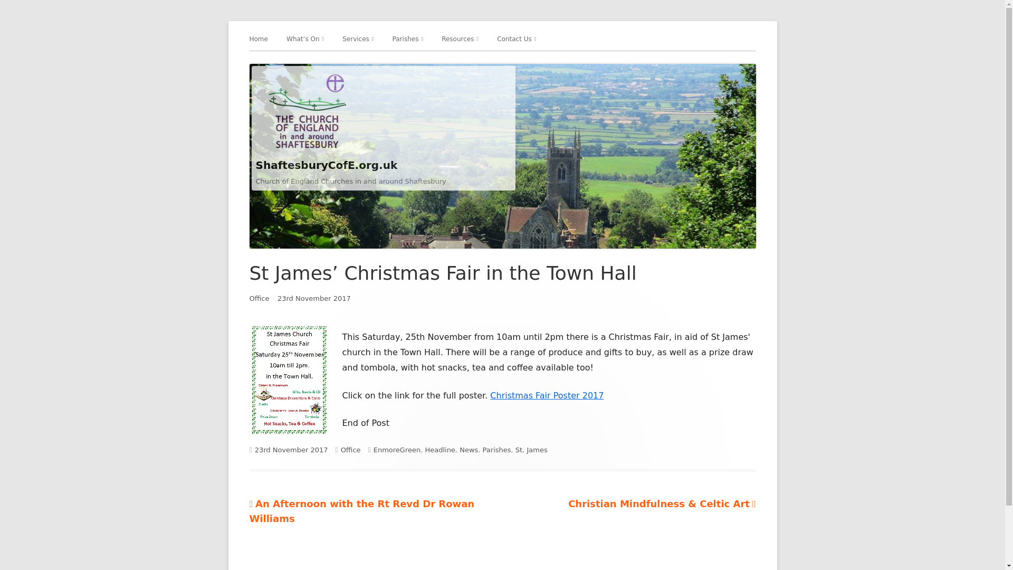  I want to click on Team Office, so click(557, 61).